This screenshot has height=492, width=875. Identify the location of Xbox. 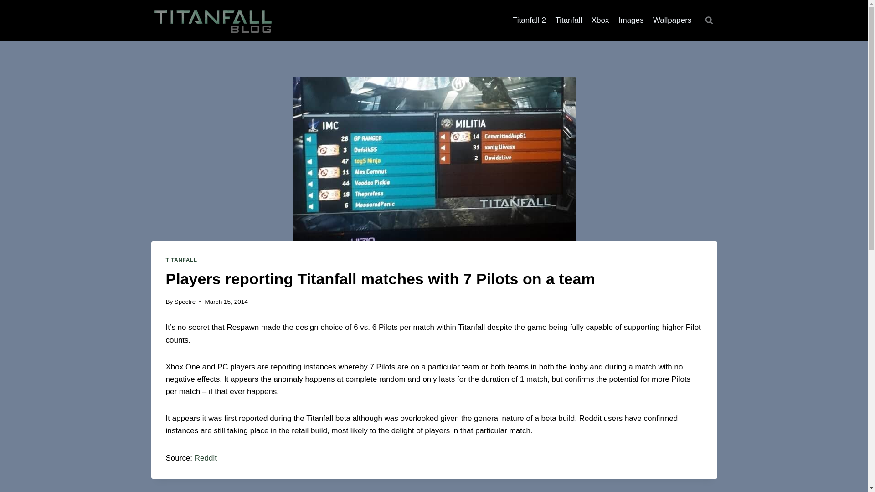
(600, 20).